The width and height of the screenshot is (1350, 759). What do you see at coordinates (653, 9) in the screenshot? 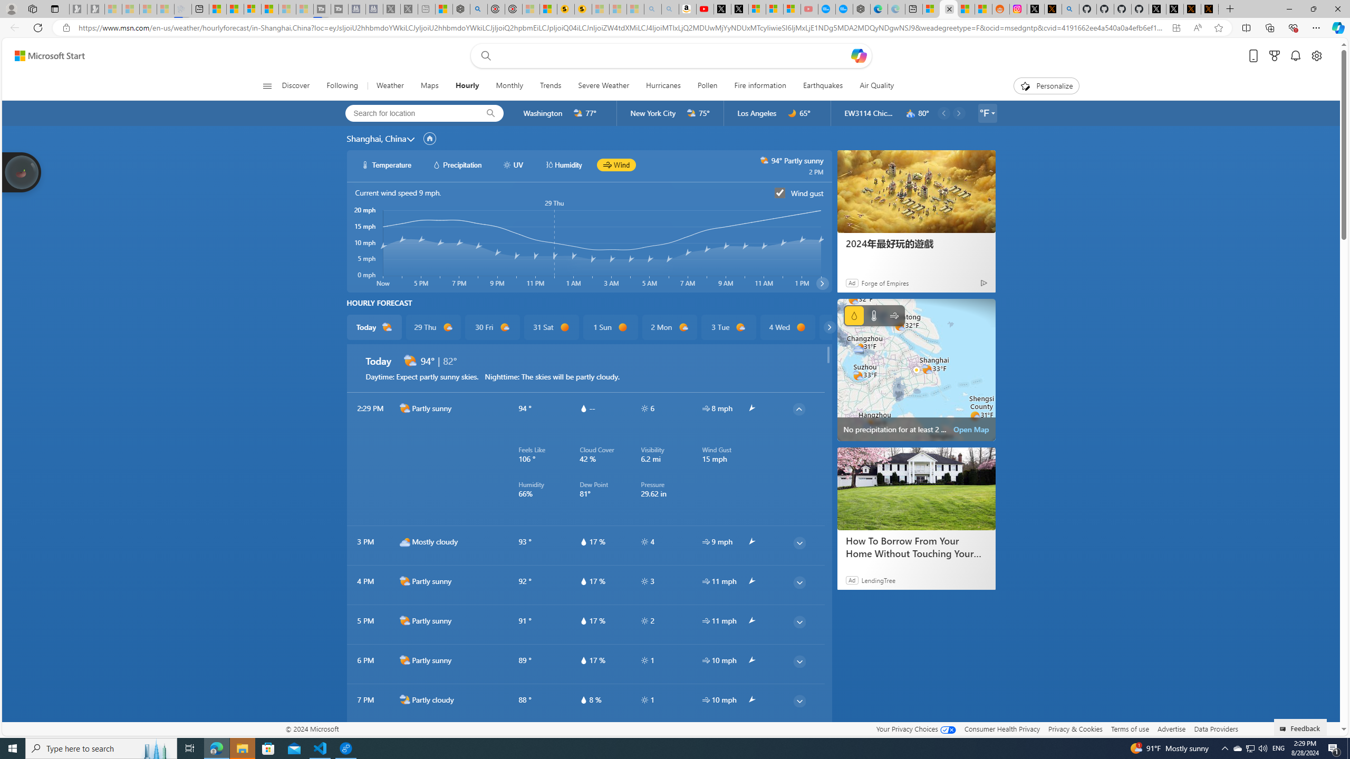
I see `amazon - Search - Sleeping` at bounding box center [653, 9].